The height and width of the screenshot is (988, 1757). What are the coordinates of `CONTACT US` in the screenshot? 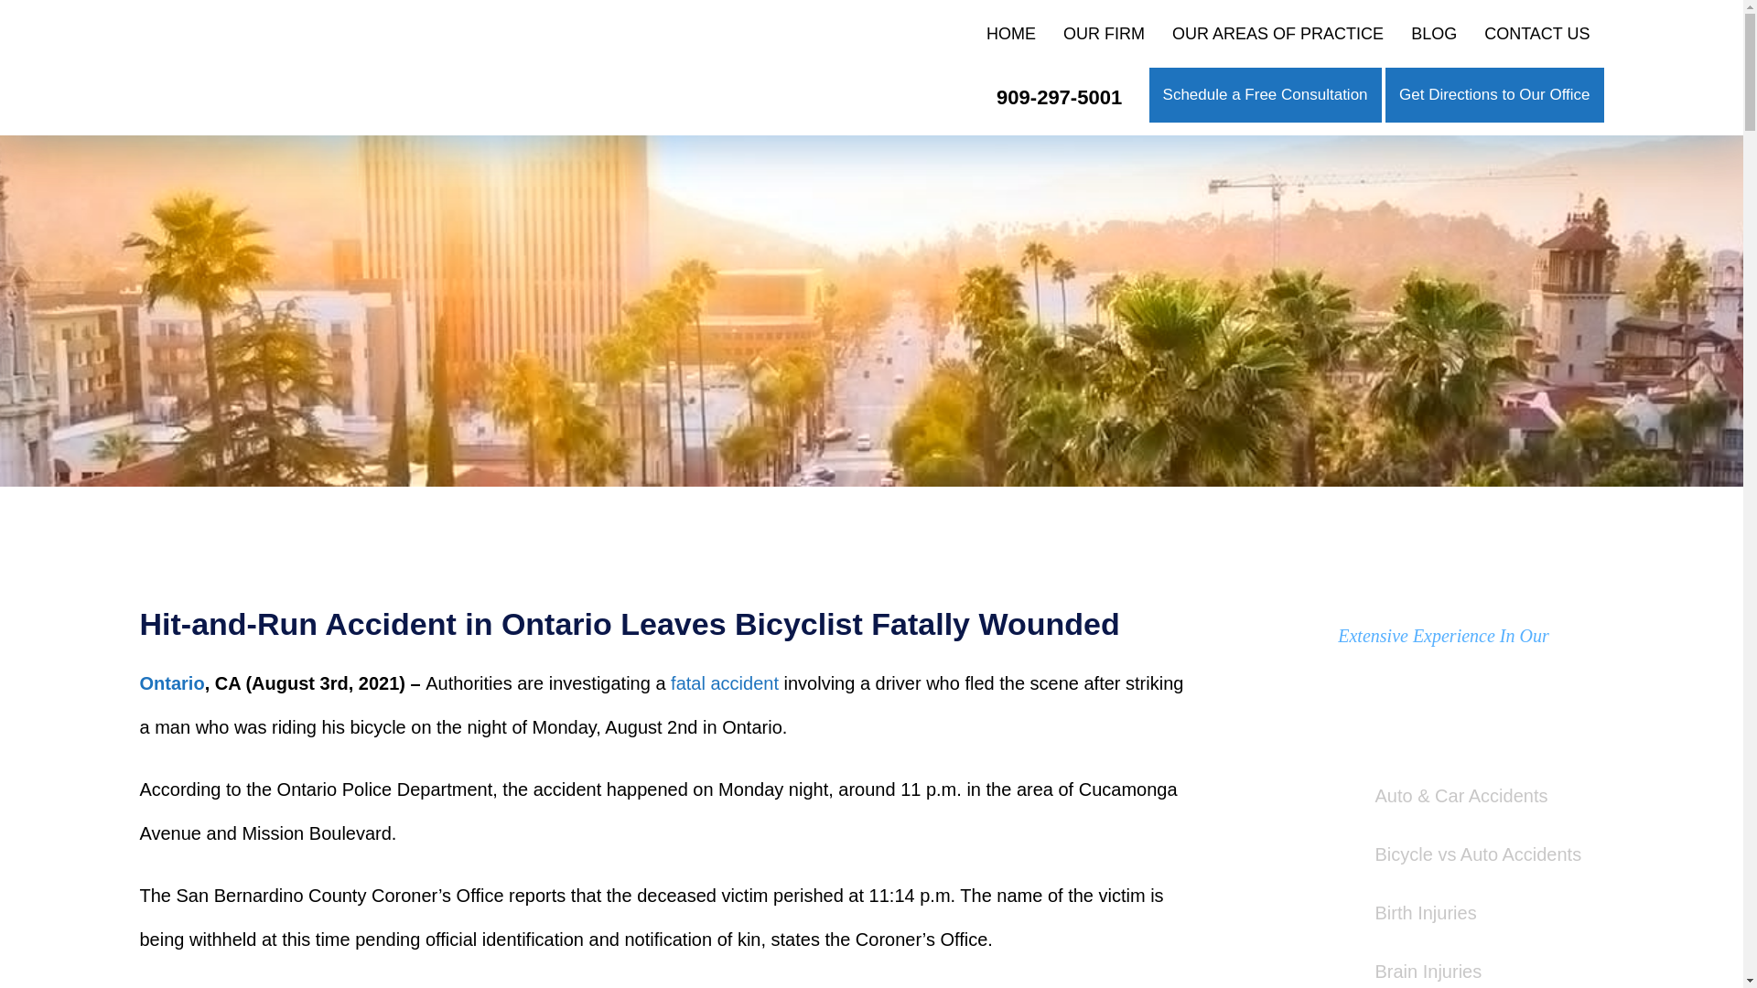 It's located at (1536, 33).